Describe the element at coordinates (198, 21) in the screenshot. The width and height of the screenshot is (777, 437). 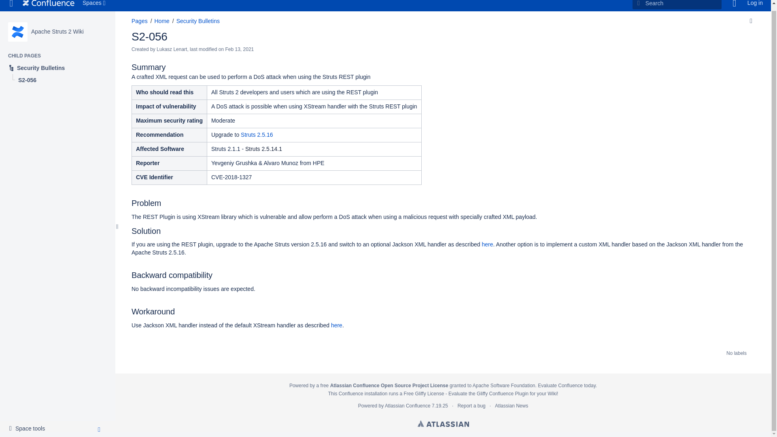
I see `Security Bulletins` at that location.